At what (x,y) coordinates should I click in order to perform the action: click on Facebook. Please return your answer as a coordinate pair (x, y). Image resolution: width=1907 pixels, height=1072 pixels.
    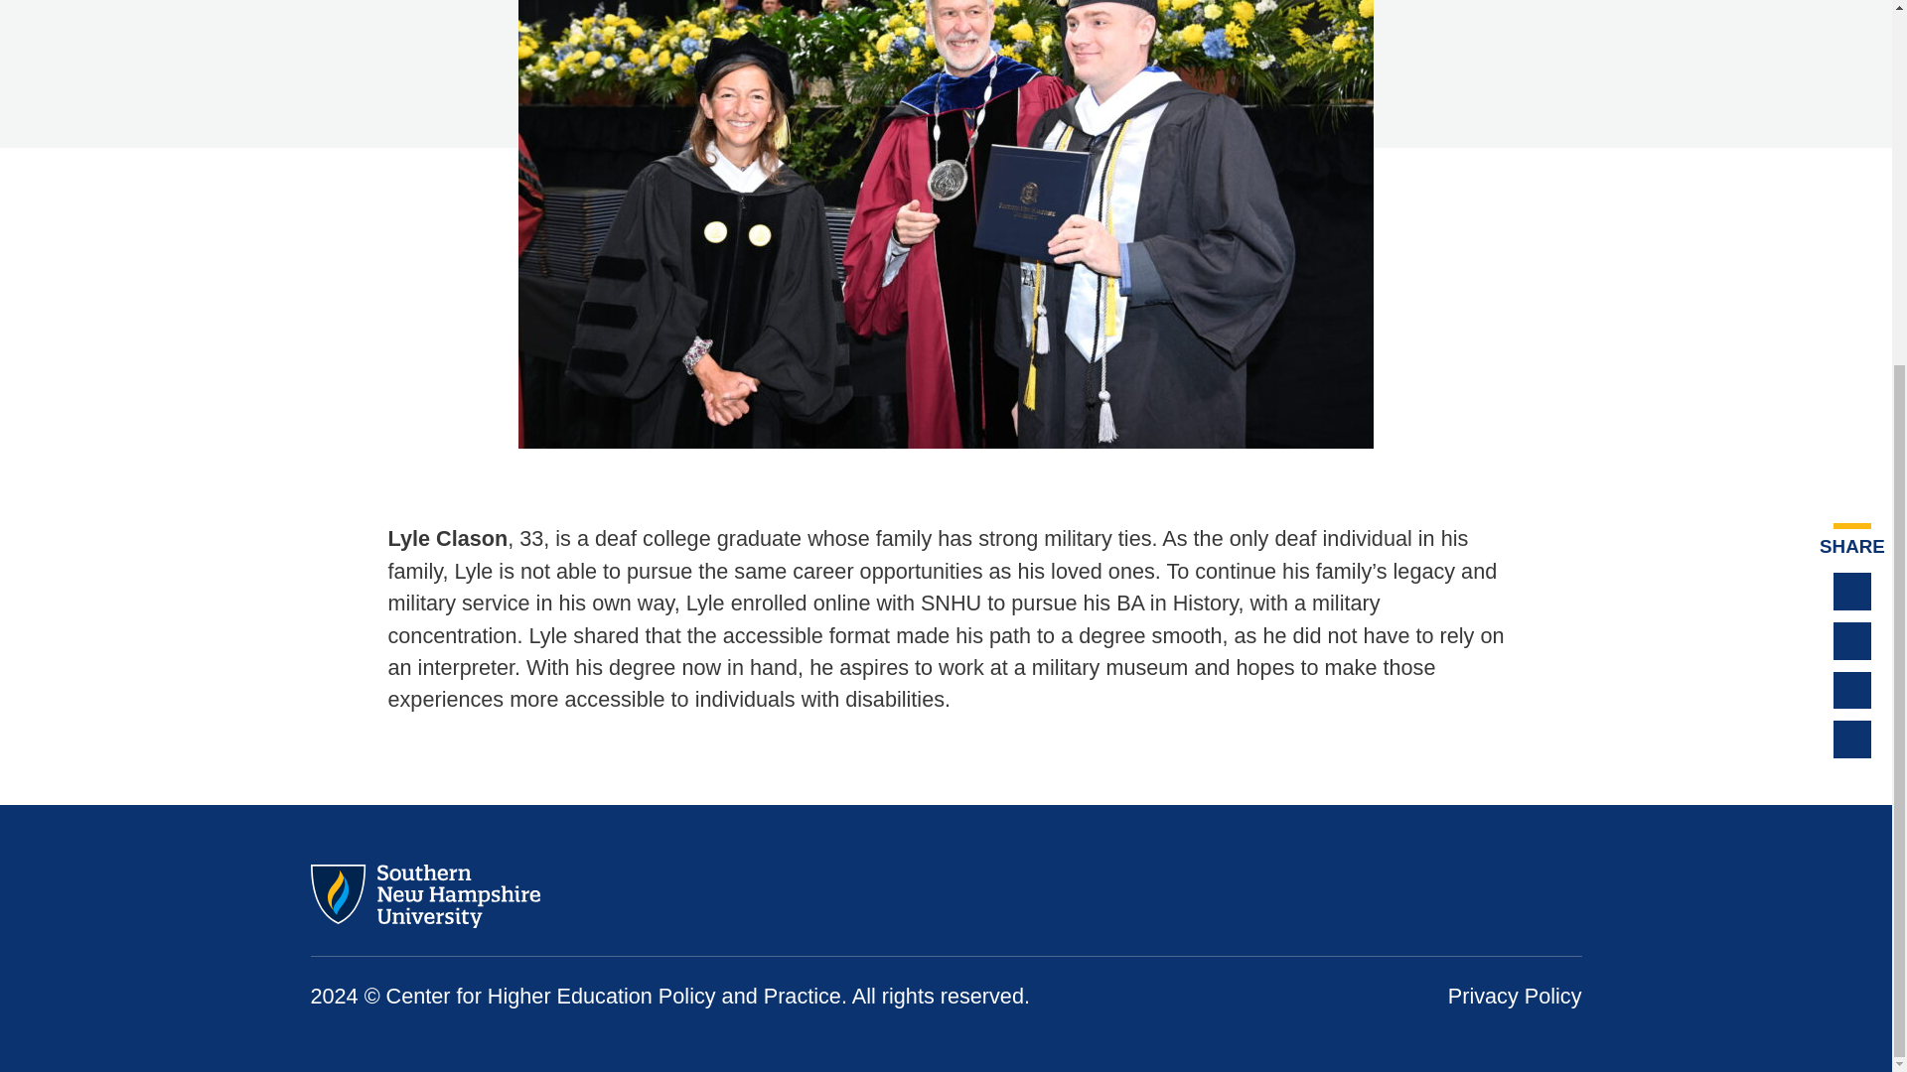
    Looking at the image, I should click on (1851, 641).